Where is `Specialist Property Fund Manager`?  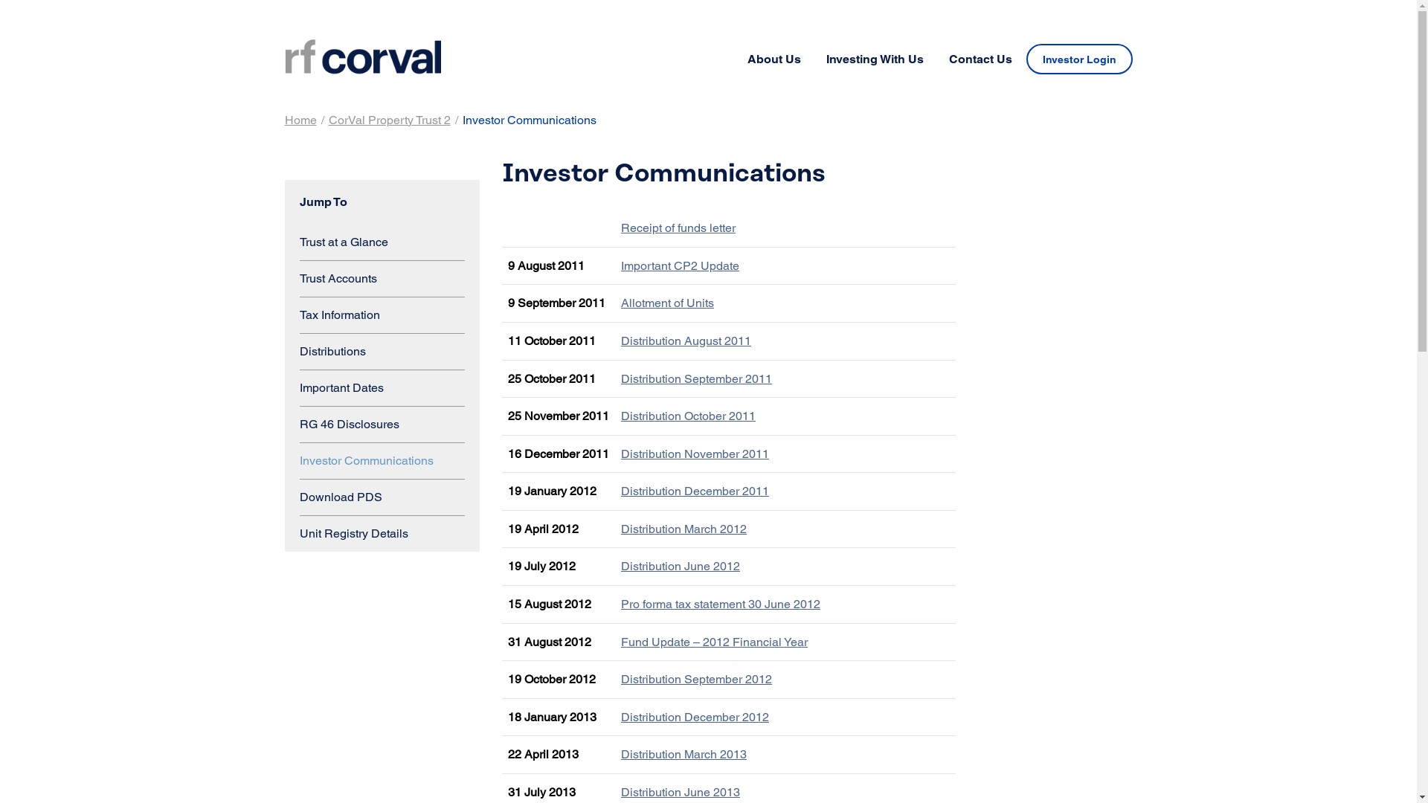
Specialist Property Fund Manager is located at coordinates (362, 57).